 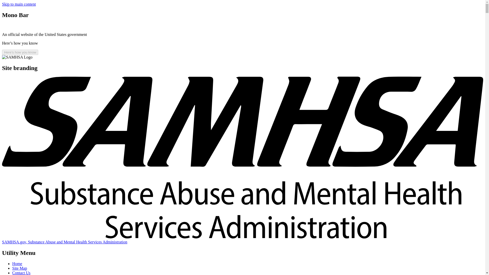 I want to click on Site Map, so click(x=19, y=268).